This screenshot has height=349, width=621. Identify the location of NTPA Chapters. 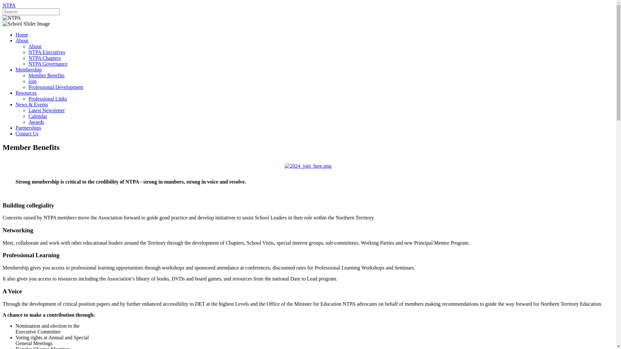
(45, 58).